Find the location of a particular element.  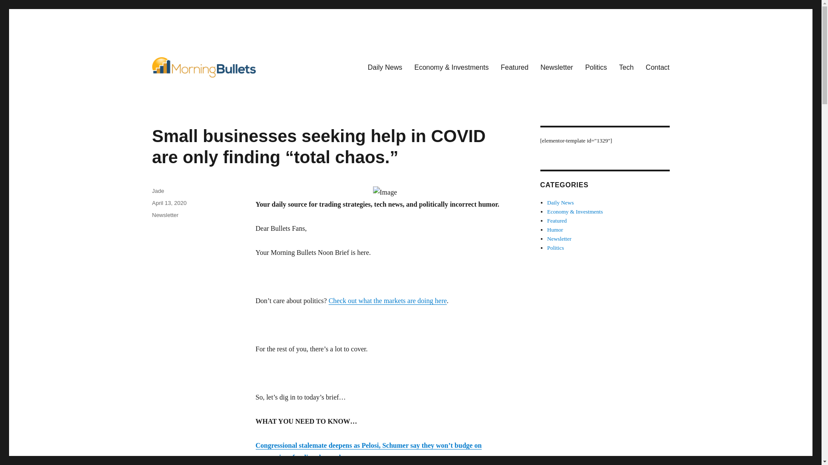

Featured is located at coordinates (514, 67).